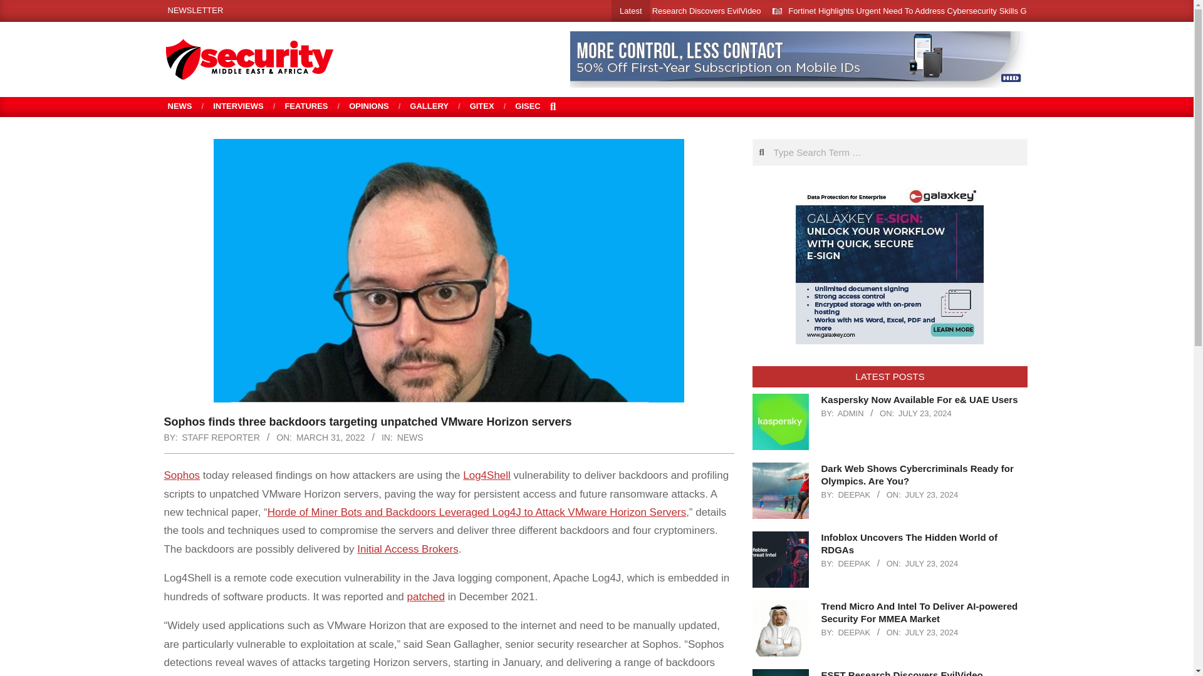  What do you see at coordinates (694, 10) in the screenshot?
I see `ESET Research Discovers EvilVideo` at bounding box center [694, 10].